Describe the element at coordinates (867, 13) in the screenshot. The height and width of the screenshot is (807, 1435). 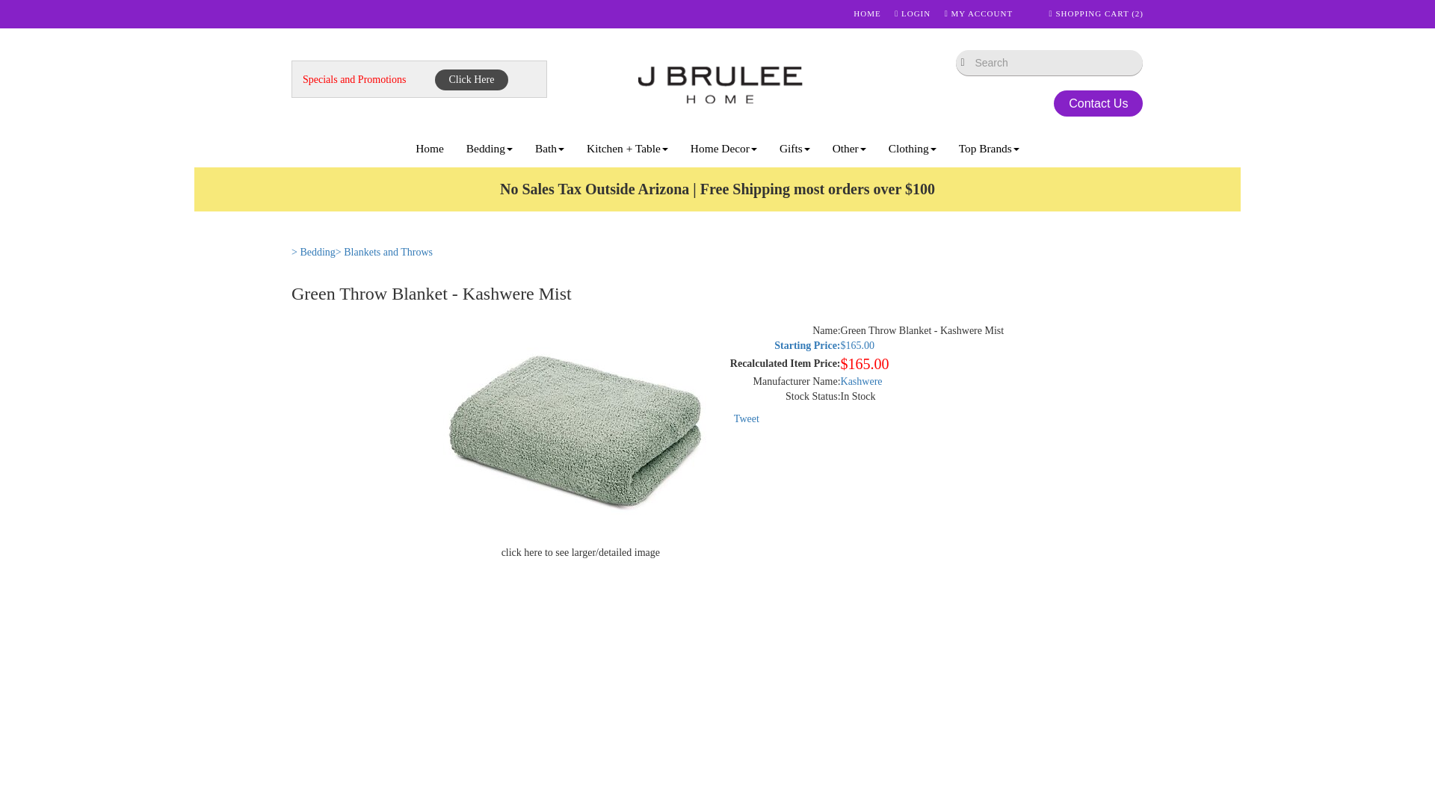
I see `HOME` at that location.